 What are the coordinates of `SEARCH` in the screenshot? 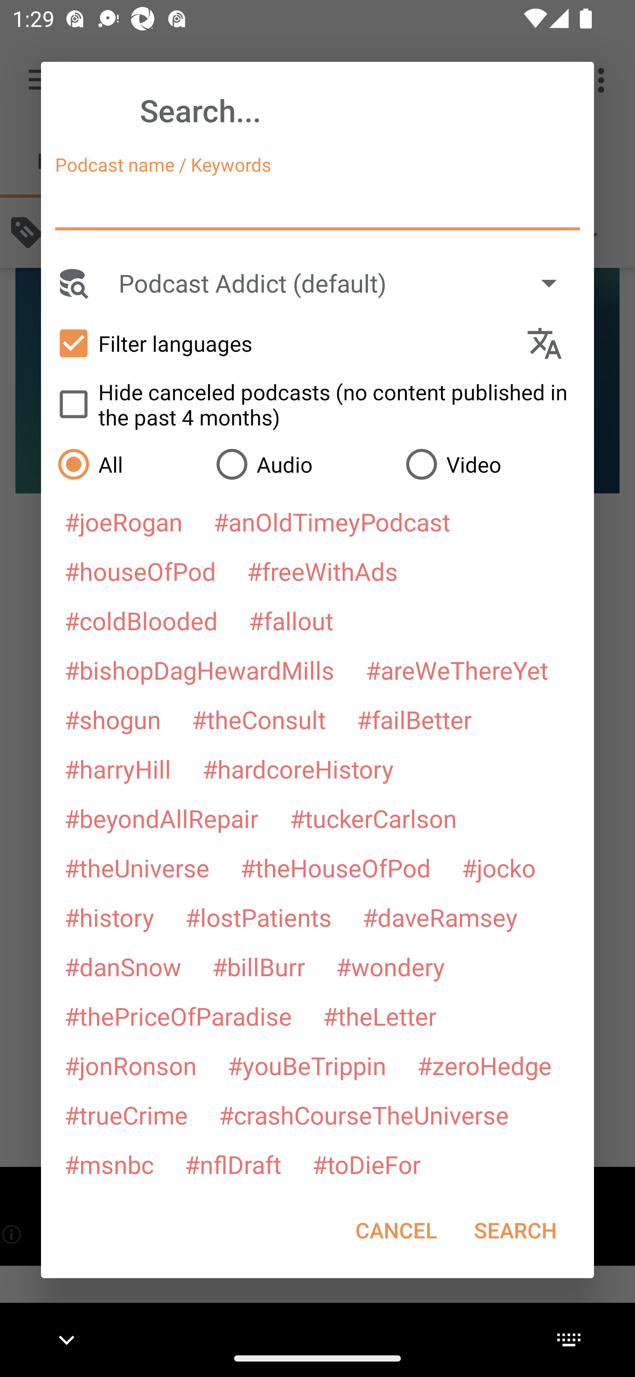 It's located at (515, 1230).